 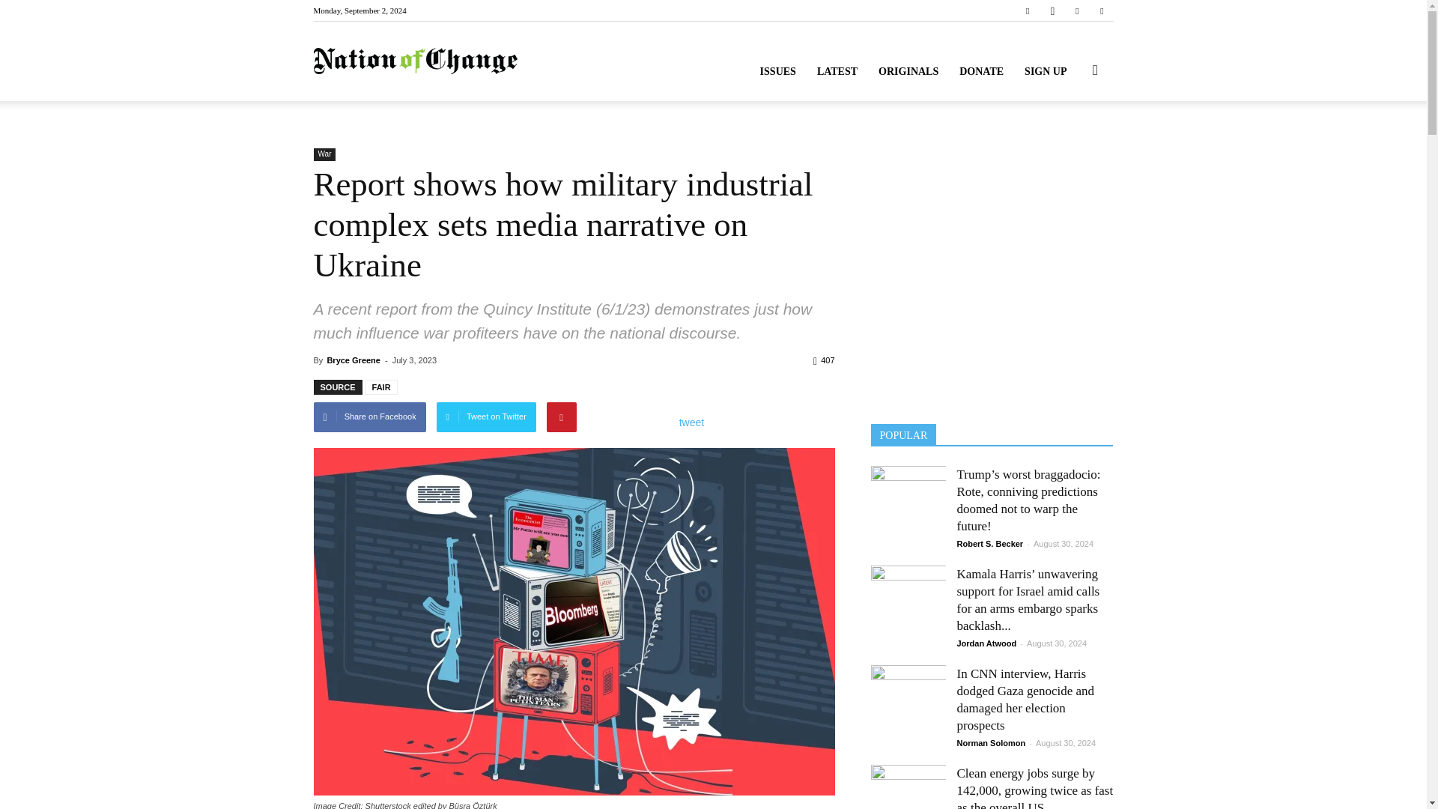 I want to click on Facebook, so click(x=1028, y=10).